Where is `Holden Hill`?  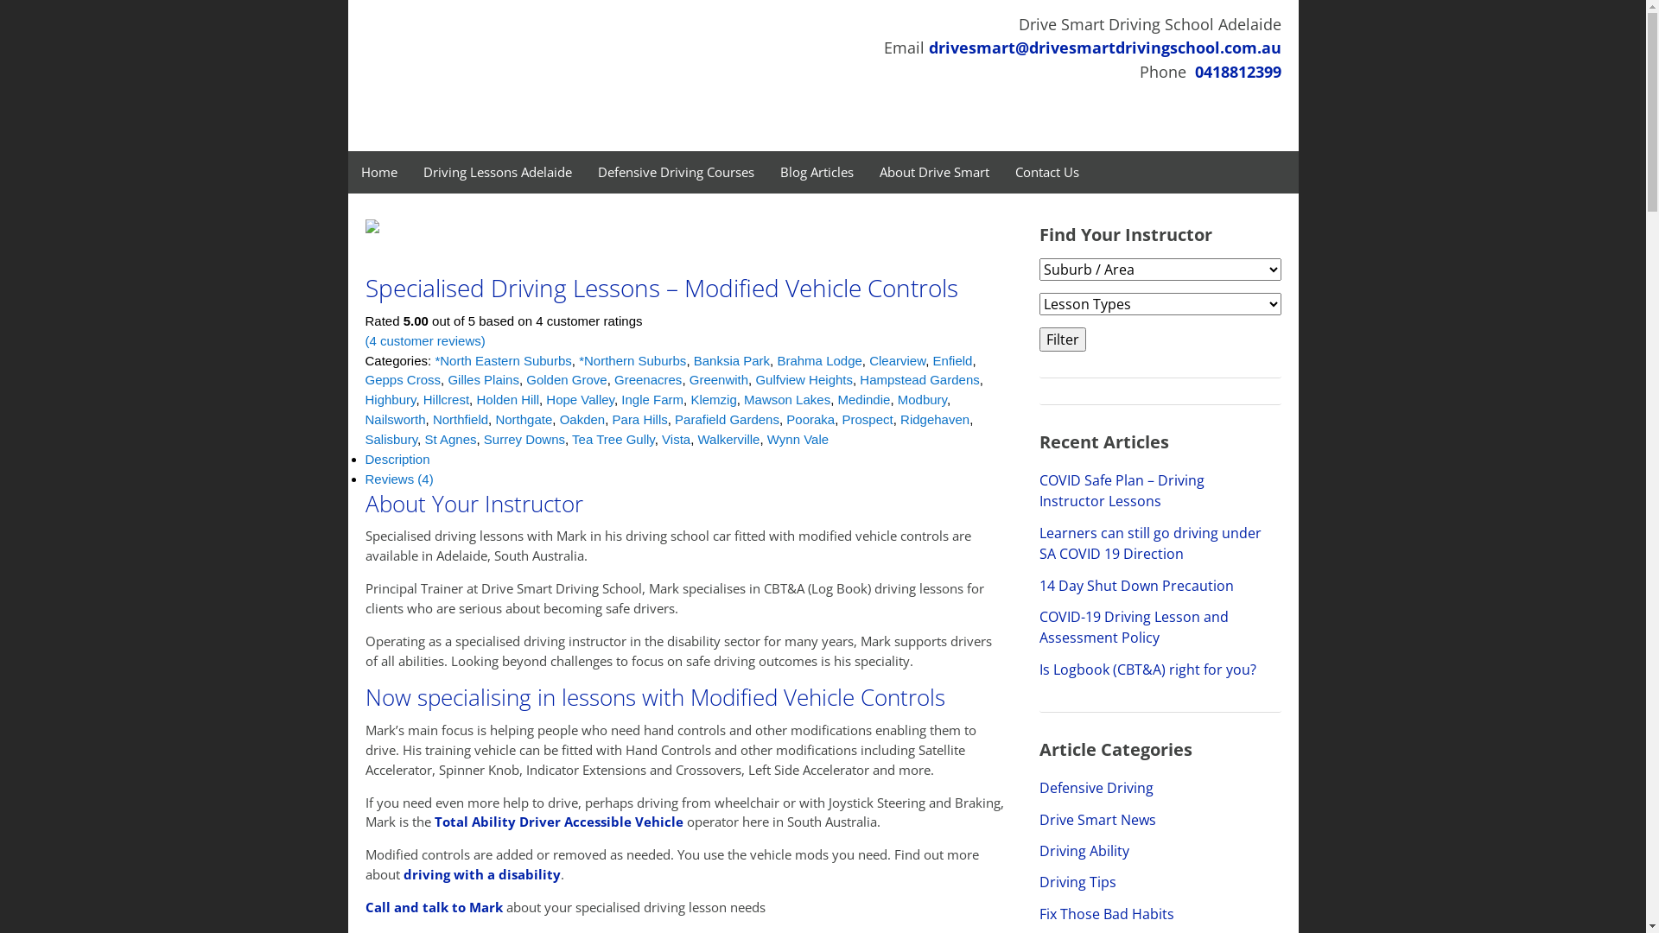 Holden Hill is located at coordinates (508, 399).